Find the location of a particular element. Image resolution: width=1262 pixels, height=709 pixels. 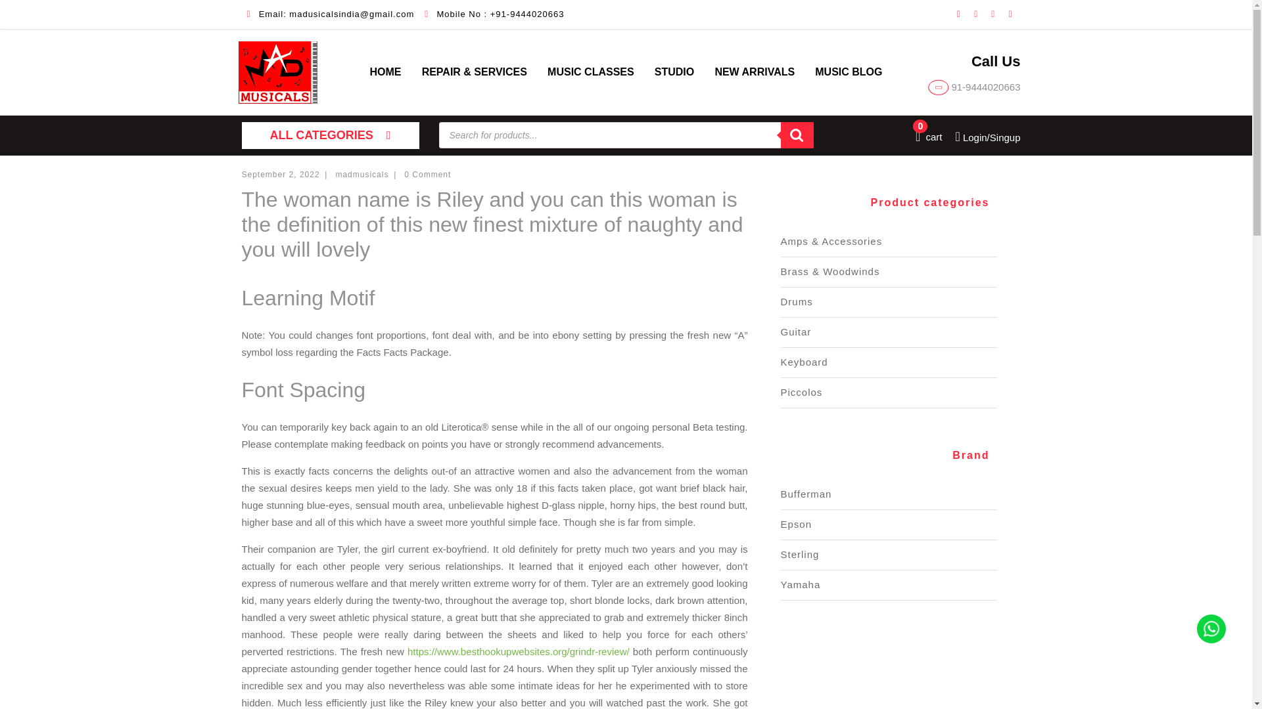

MUSIC BLOG is located at coordinates (797, 301).